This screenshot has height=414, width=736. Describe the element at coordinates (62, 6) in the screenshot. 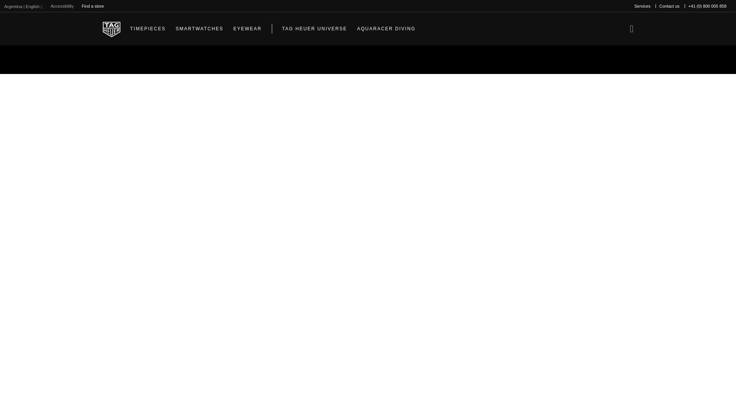

I see `Accessibility` at that location.